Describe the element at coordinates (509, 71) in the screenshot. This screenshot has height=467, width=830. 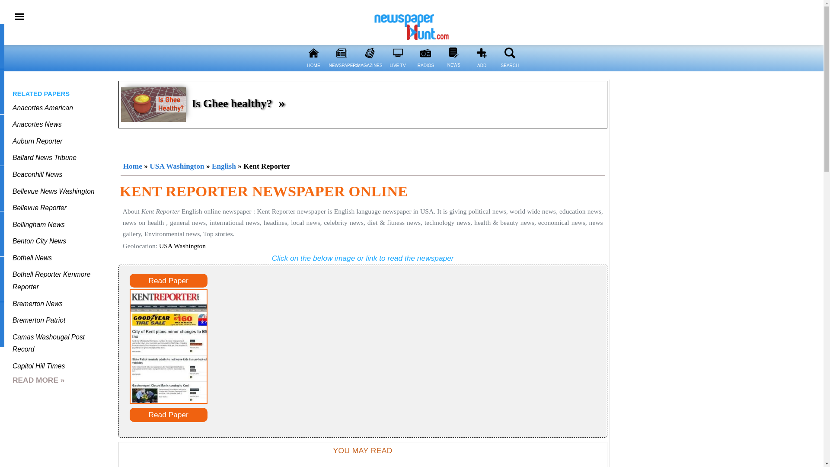
I see `SEARCH` at that location.